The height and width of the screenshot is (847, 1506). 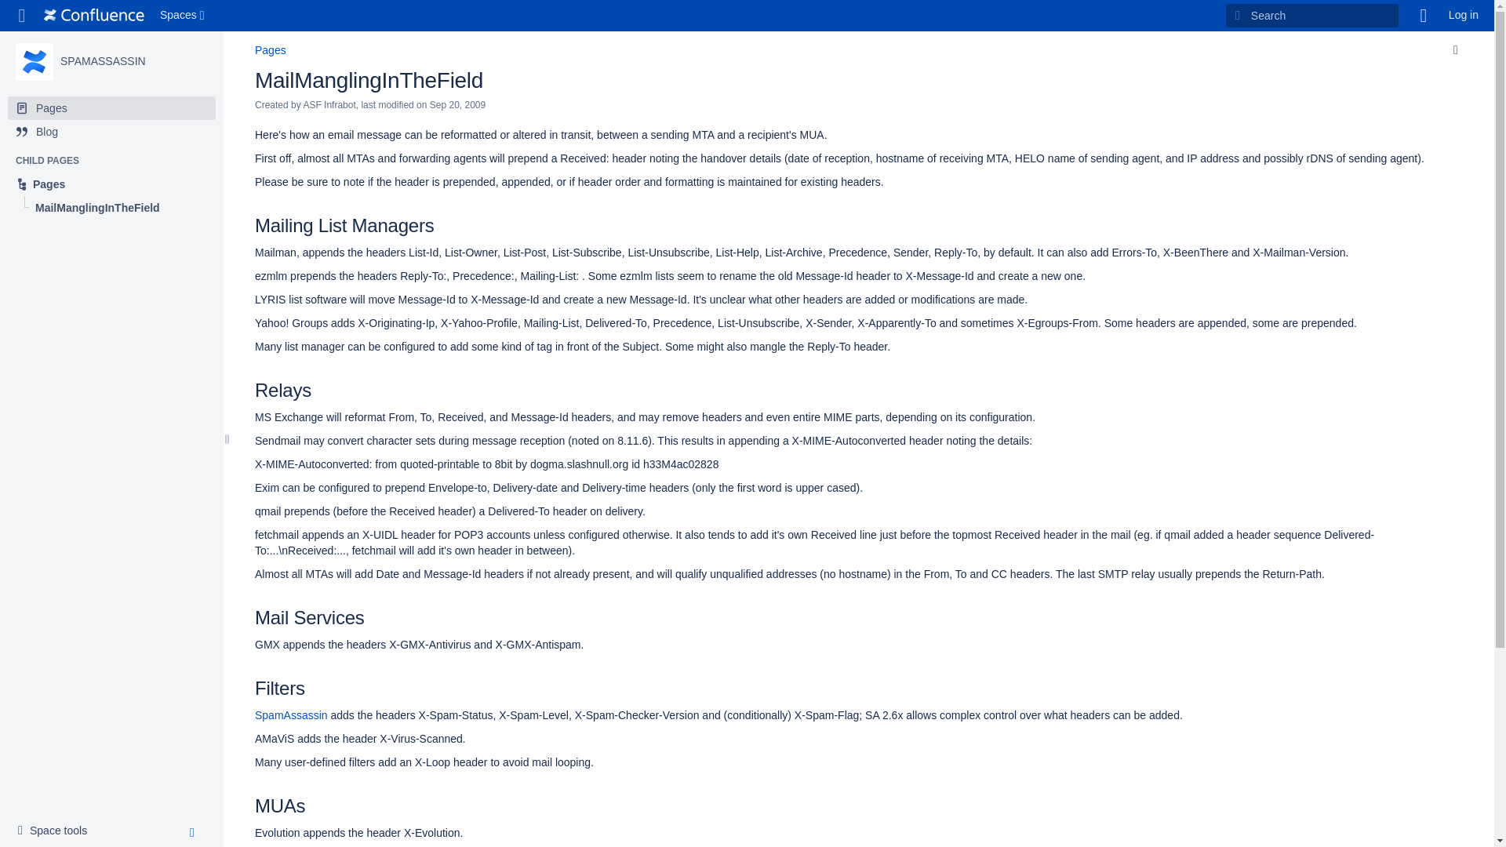 What do you see at coordinates (369, 80) in the screenshot?
I see `MailManglingInTheField` at bounding box center [369, 80].